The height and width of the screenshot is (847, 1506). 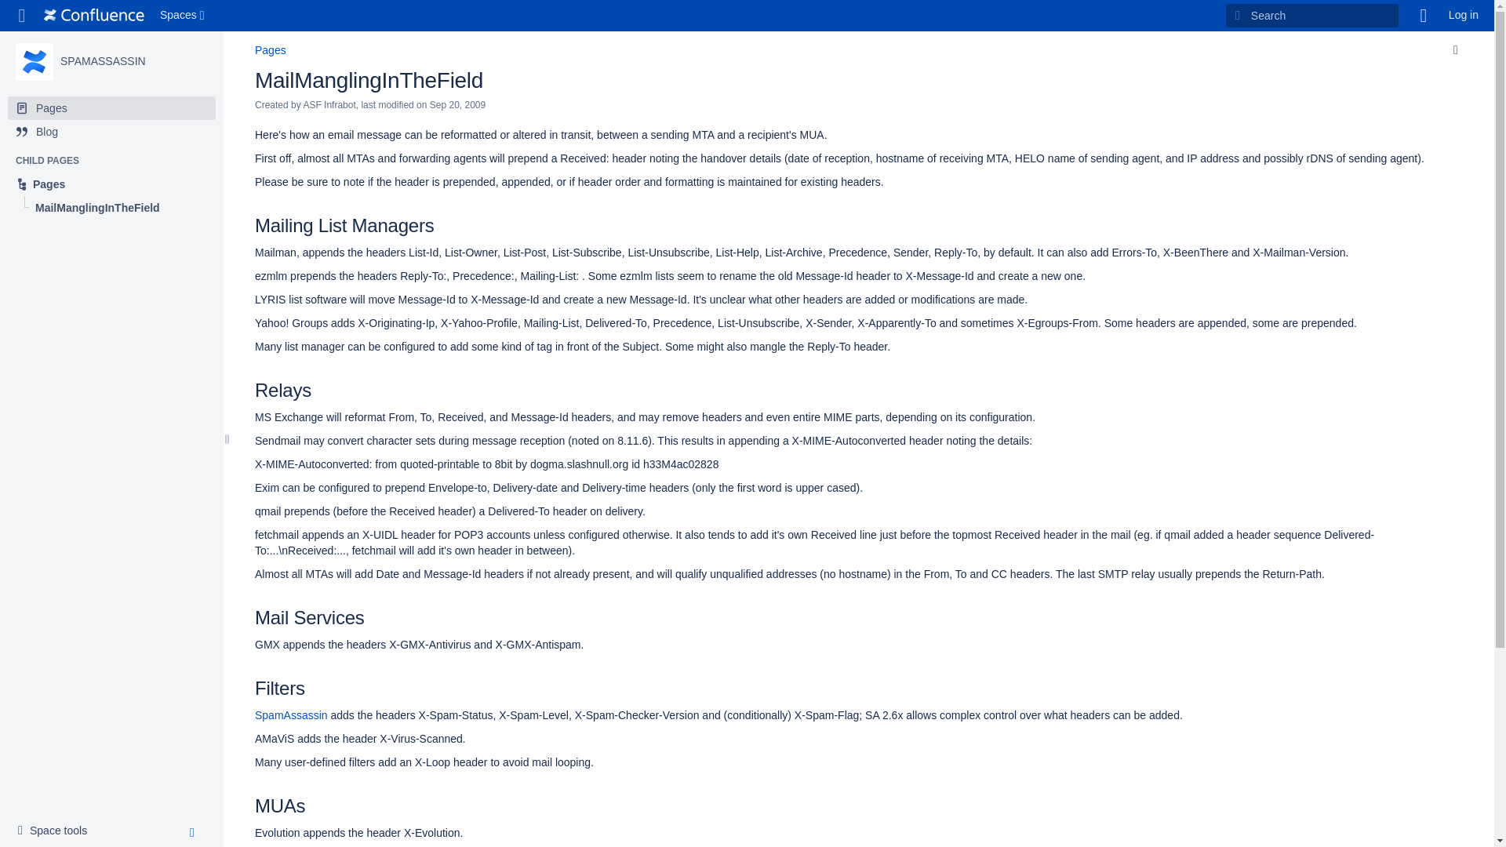 What do you see at coordinates (369, 80) in the screenshot?
I see `MailManglingInTheField` at bounding box center [369, 80].